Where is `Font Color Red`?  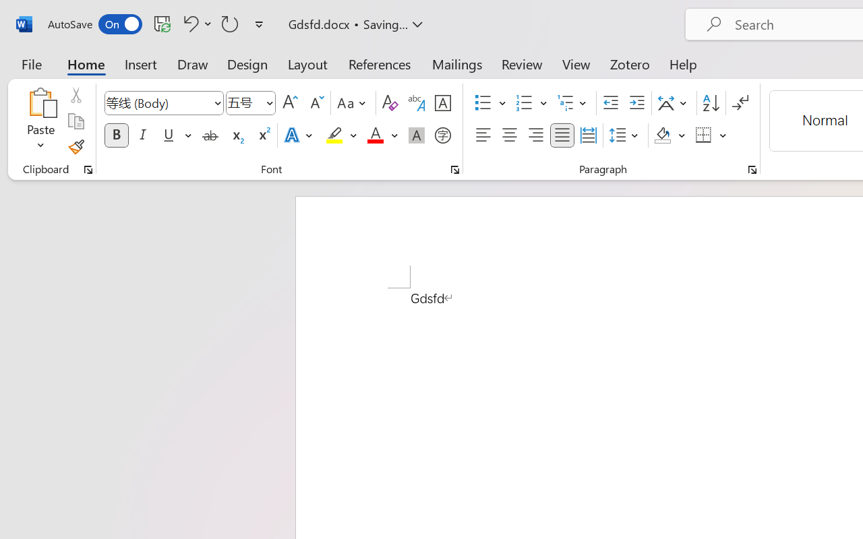 Font Color Red is located at coordinates (375, 135).